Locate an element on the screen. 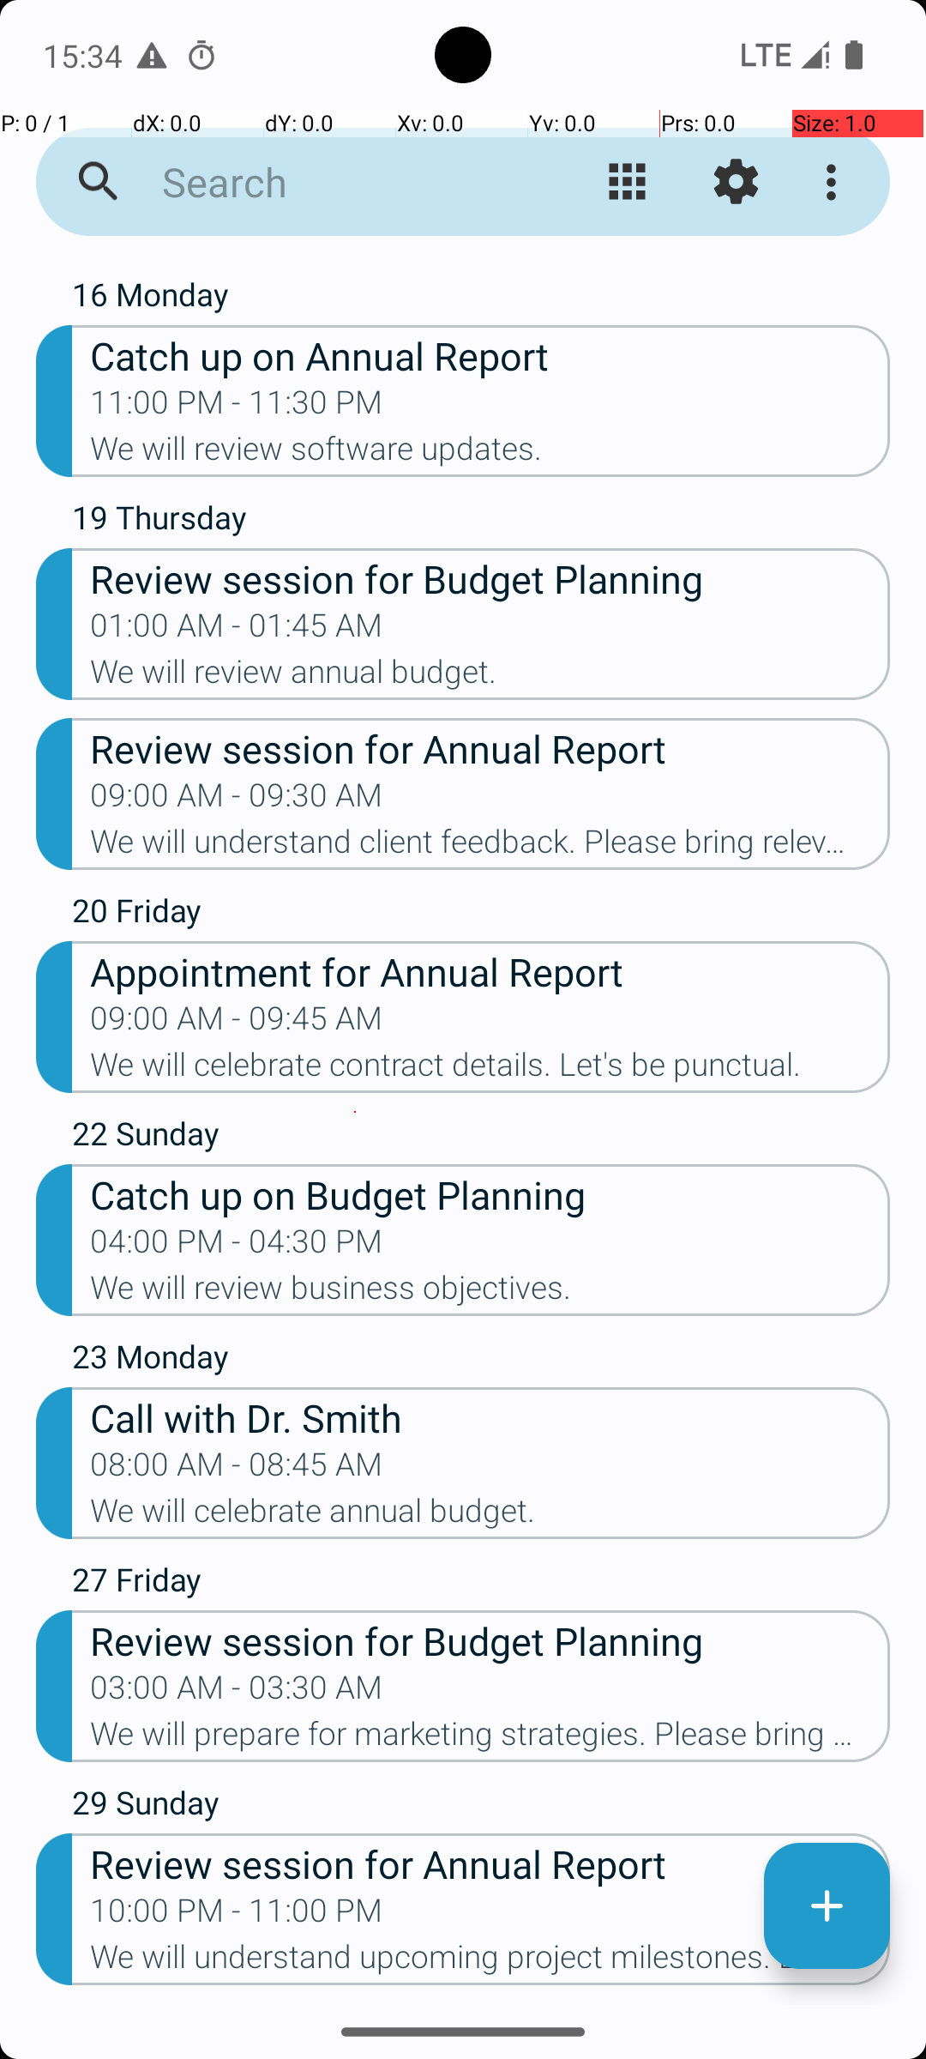 This screenshot has width=926, height=2059. 03:00 AM - 03:30 AM is located at coordinates (237, 1693).